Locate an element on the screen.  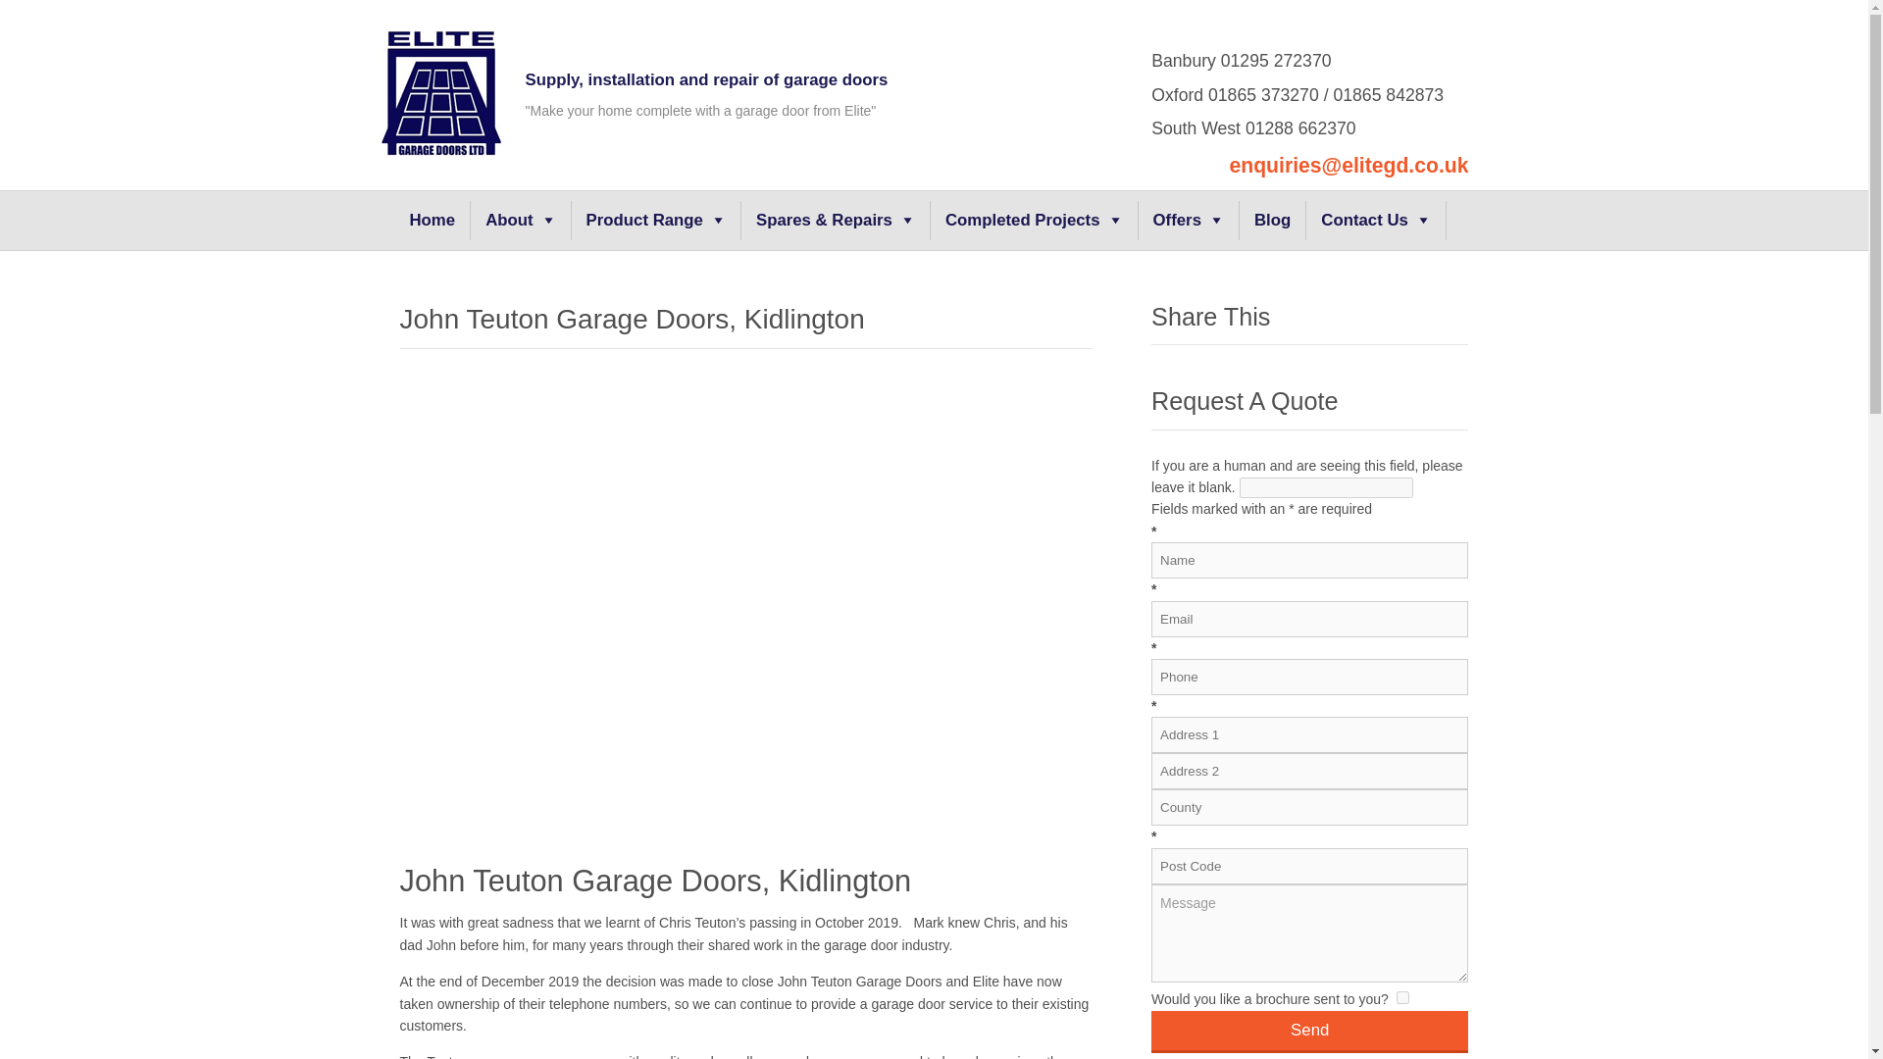
Product Range is located at coordinates (657, 221).